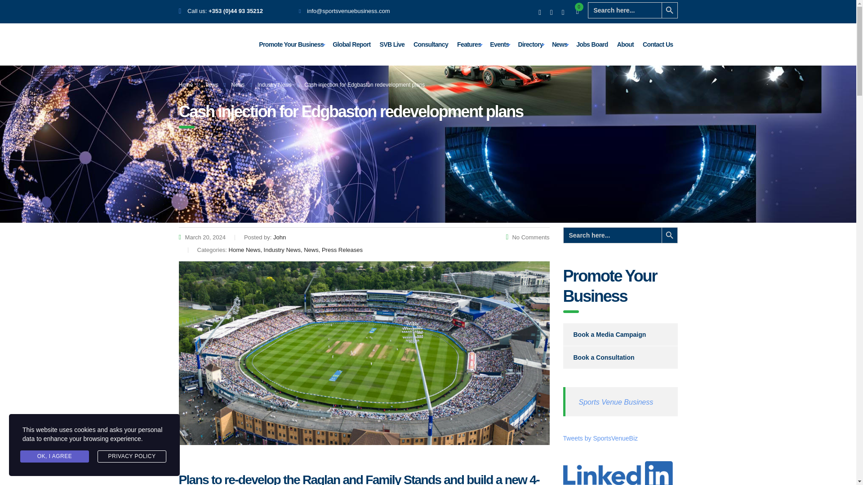 This screenshot has width=863, height=485. What do you see at coordinates (237, 84) in the screenshot?
I see `Go to the News category archives.` at bounding box center [237, 84].